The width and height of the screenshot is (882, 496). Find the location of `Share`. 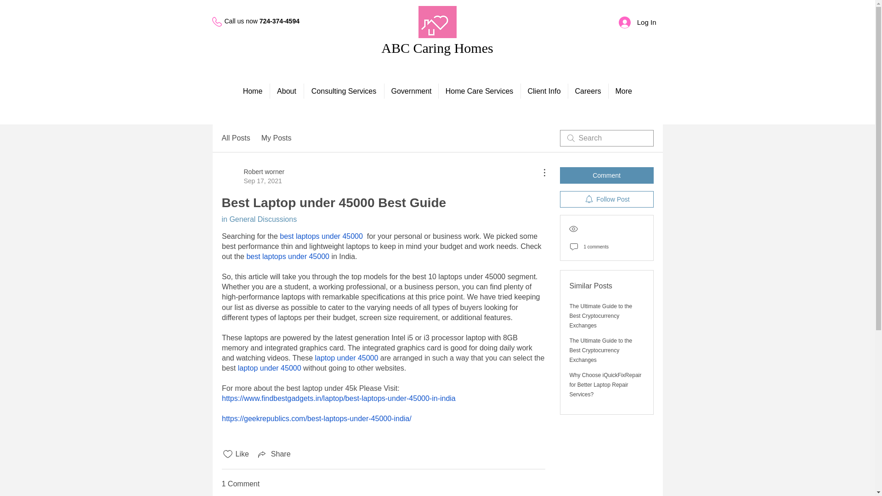

Share is located at coordinates (242, 21).